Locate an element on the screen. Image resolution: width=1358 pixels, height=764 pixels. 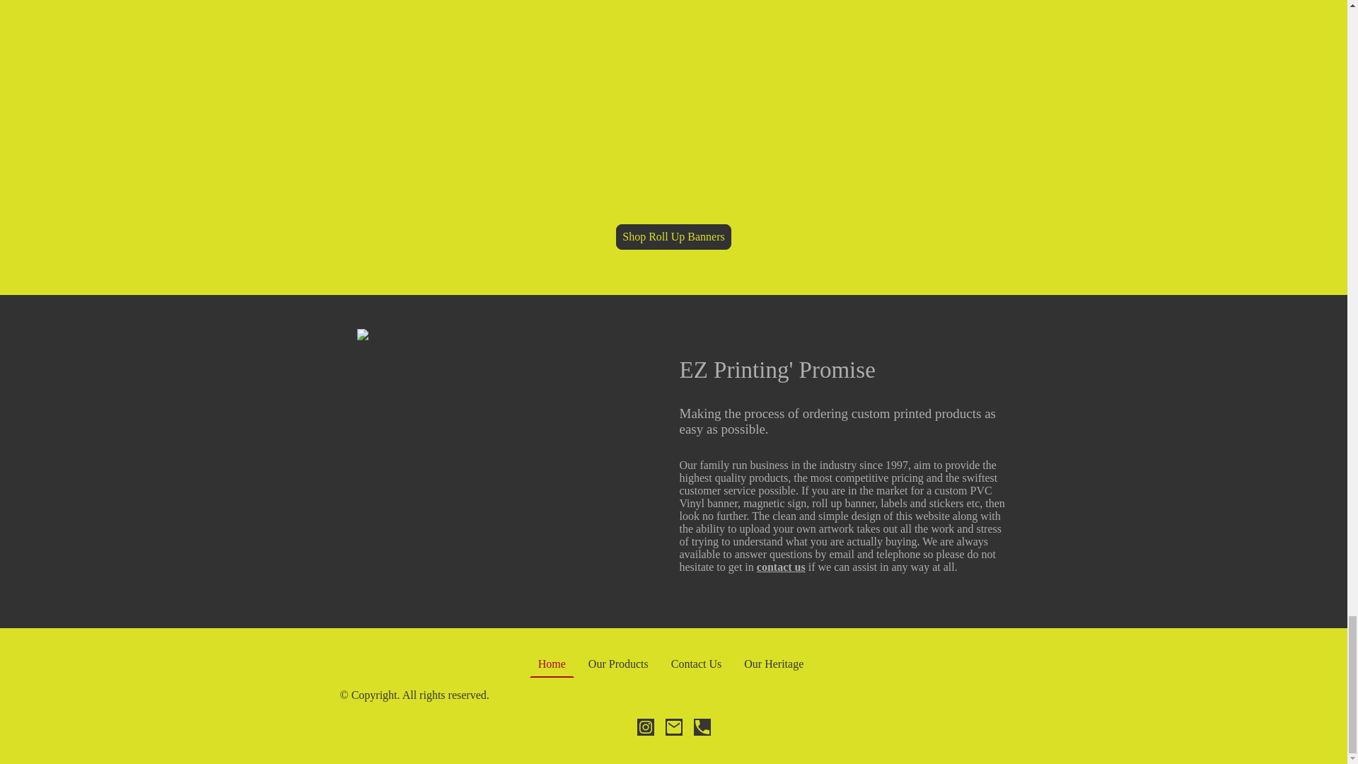
Our Heritage is located at coordinates (774, 664).